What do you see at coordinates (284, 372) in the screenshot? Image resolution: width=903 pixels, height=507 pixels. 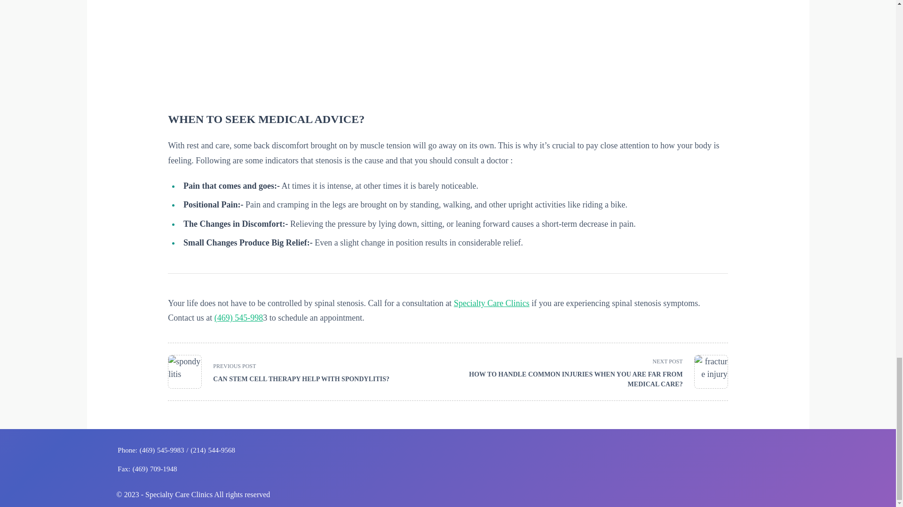 I see `Specialty Care Clinics` at bounding box center [284, 372].